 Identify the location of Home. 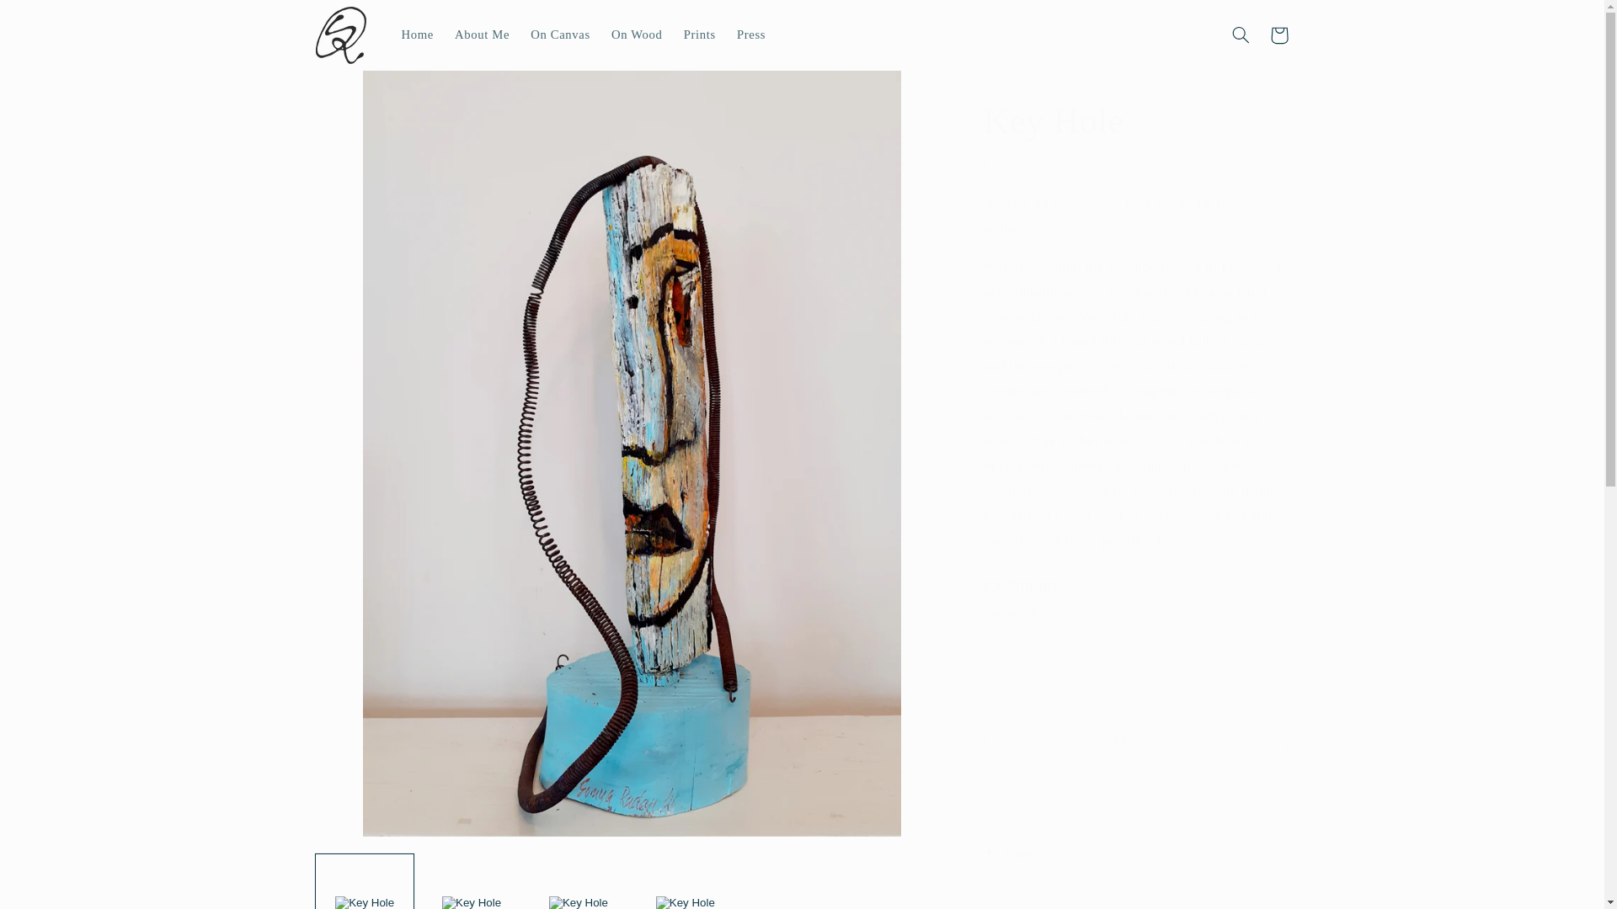
(418, 35).